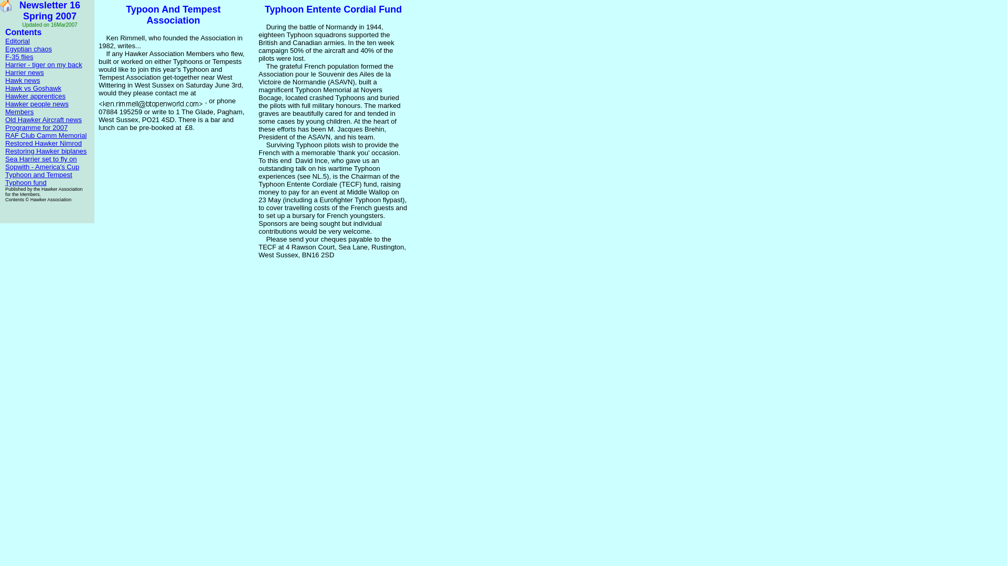 Image resolution: width=1007 pixels, height=566 pixels. I want to click on F-35 flies, so click(19, 57).